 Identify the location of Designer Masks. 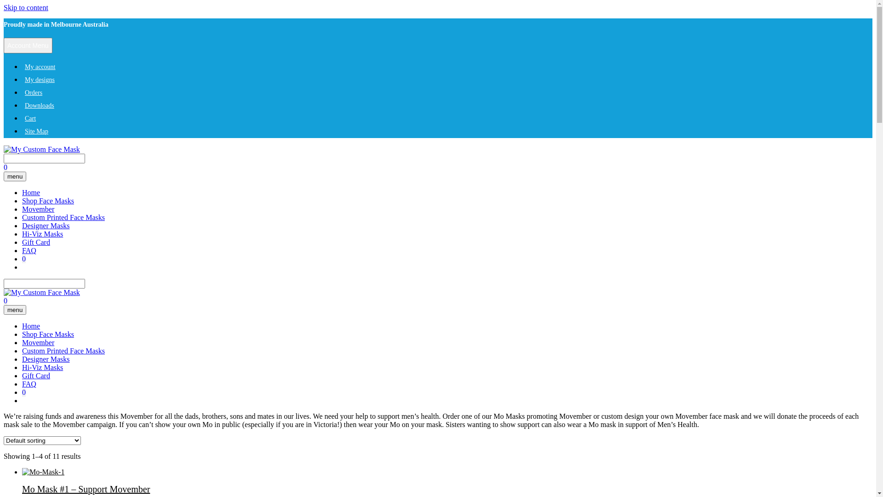
(46, 359).